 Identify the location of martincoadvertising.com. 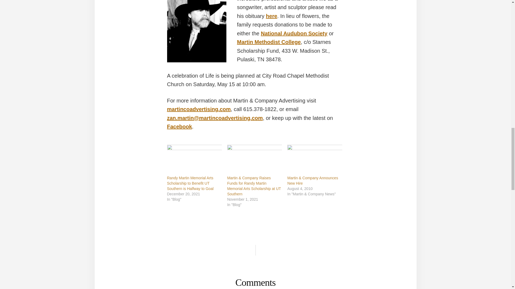
(199, 109).